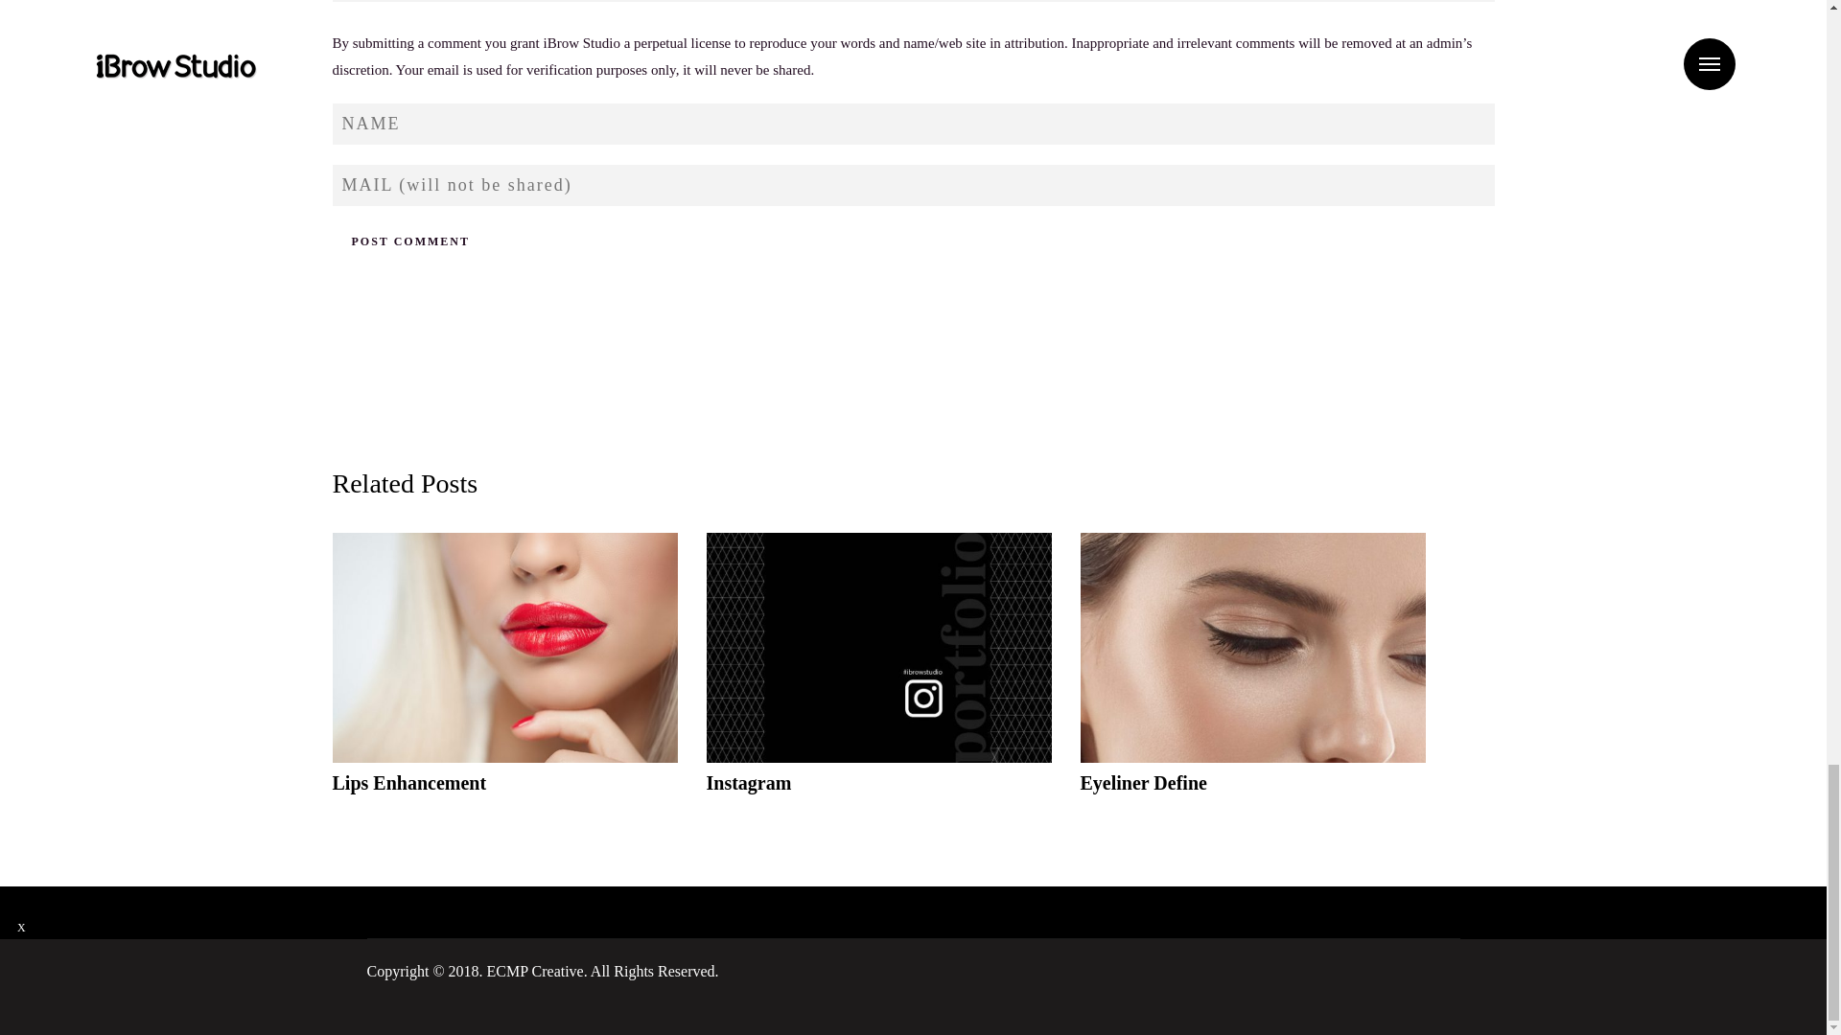  What do you see at coordinates (504, 676) in the screenshot?
I see `Lips Enhancement` at bounding box center [504, 676].